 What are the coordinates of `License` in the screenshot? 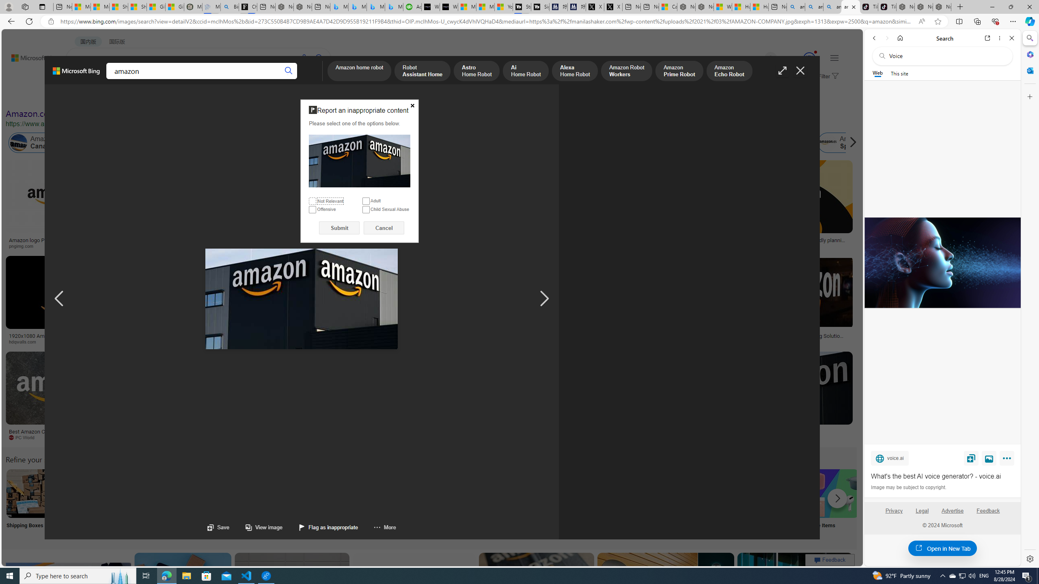 It's located at (269, 97).